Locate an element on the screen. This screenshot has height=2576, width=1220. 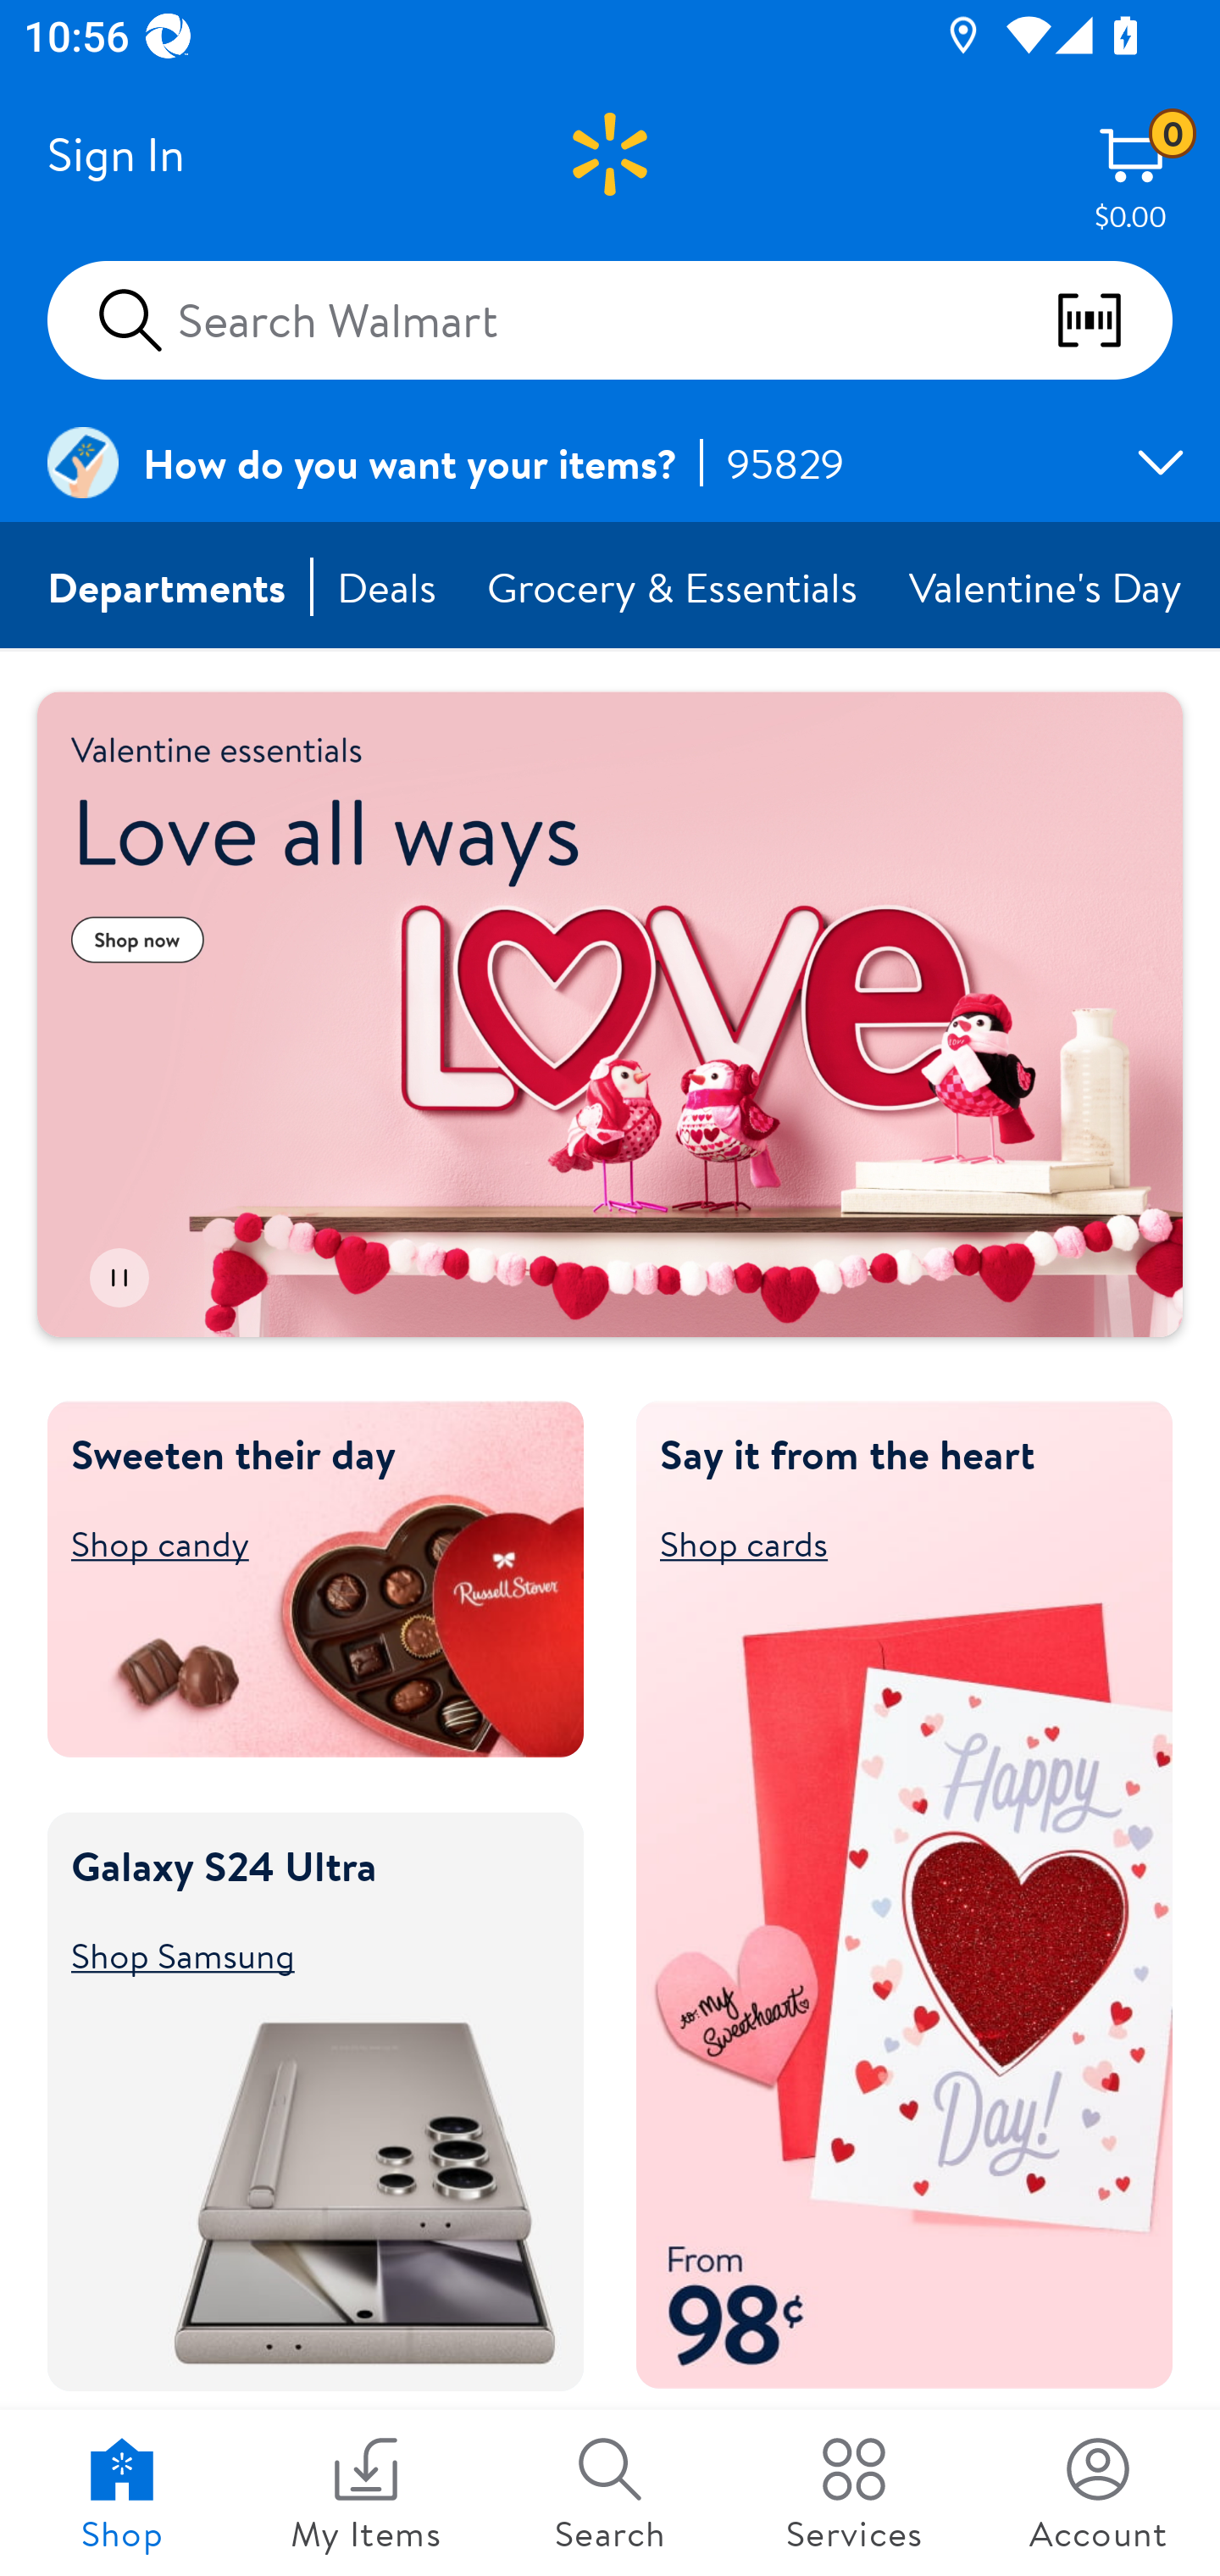
Departments is located at coordinates (168, 587).